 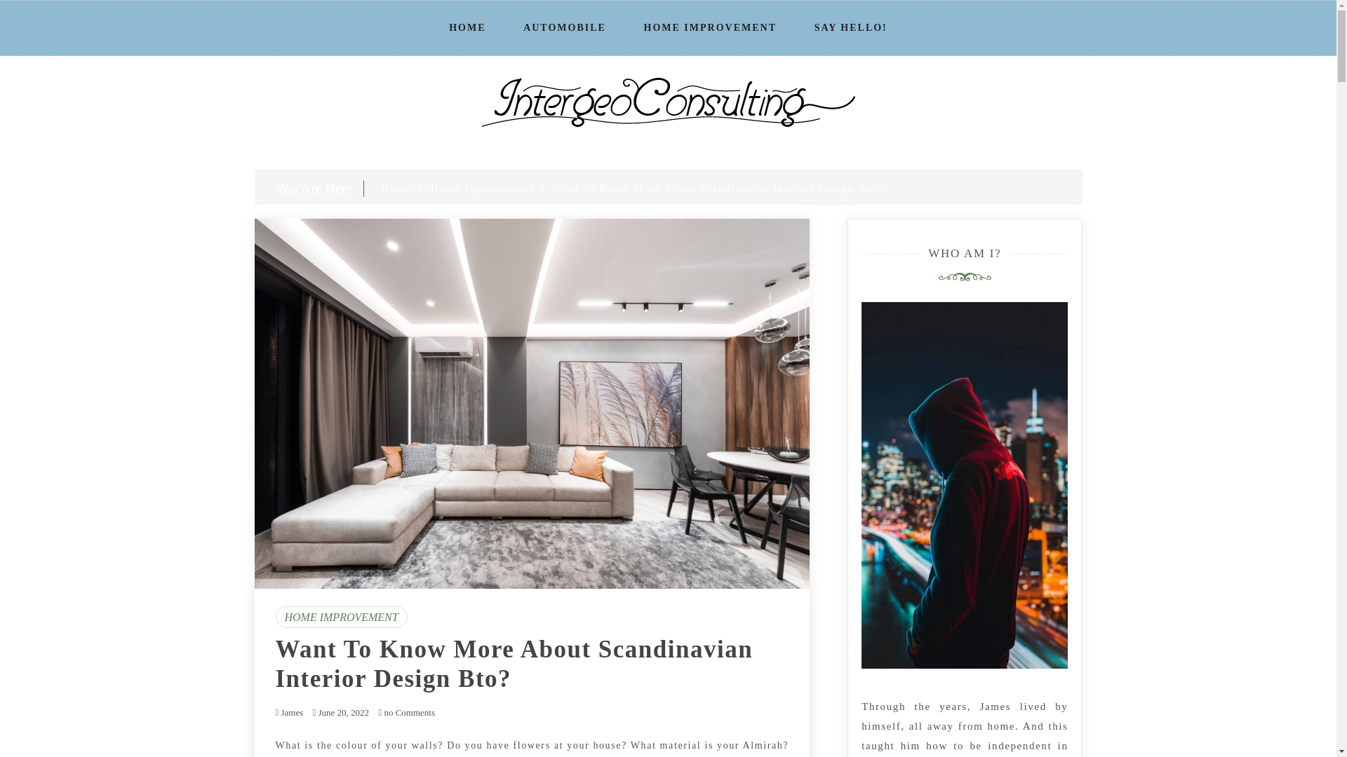 What do you see at coordinates (292, 712) in the screenshot?
I see `Posts by James` at bounding box center [292, 712].